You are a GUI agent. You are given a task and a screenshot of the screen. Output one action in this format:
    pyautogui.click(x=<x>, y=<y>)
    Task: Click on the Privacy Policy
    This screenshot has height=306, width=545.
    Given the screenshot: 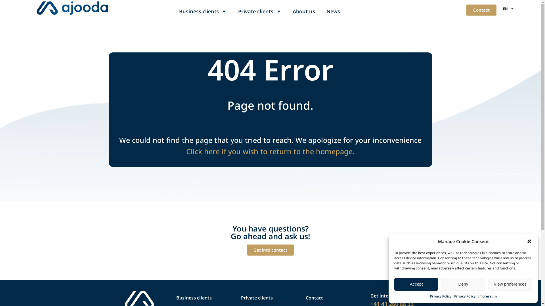 What is the action you would take?
    pyautogui.click(x=465, y=296)
    